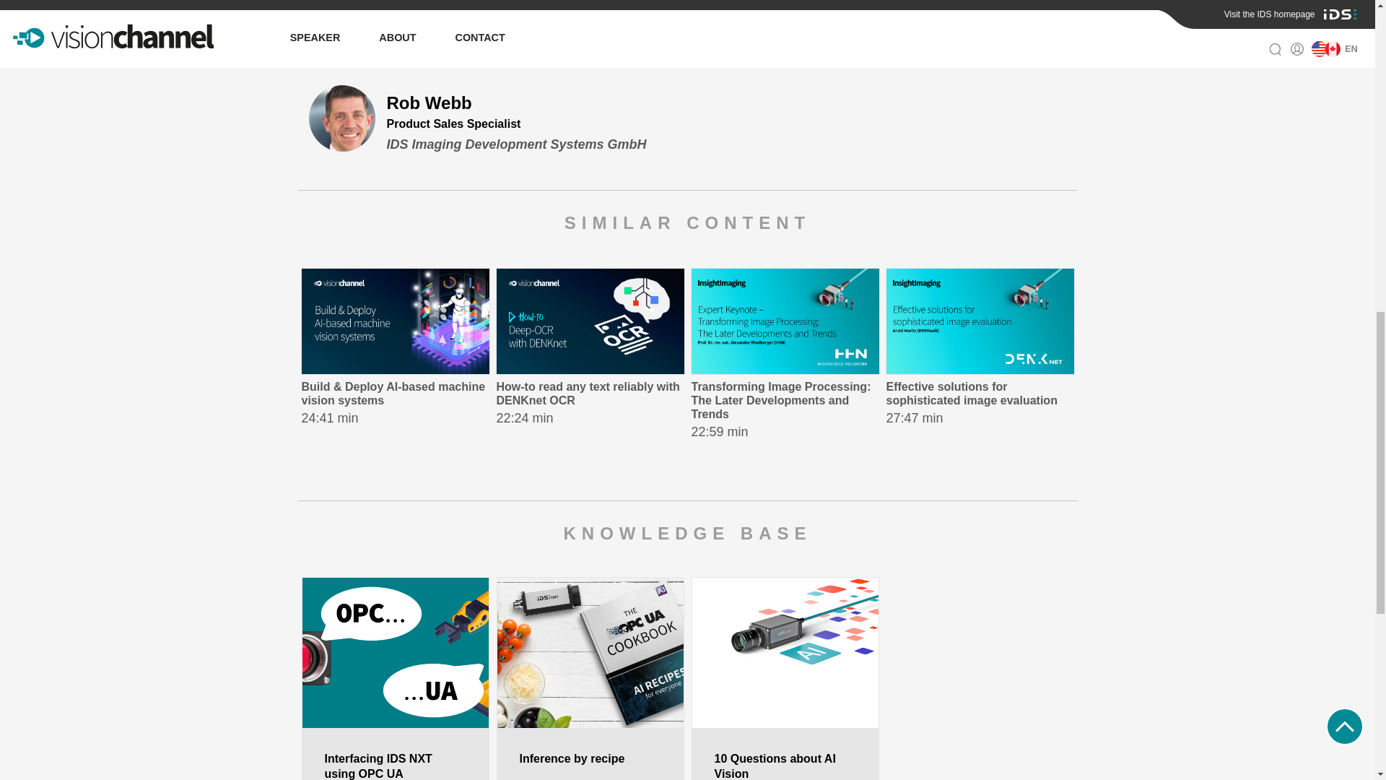 This screenshot has height=780, width=1386. I want to click on Further informationen, so click(580, 9).